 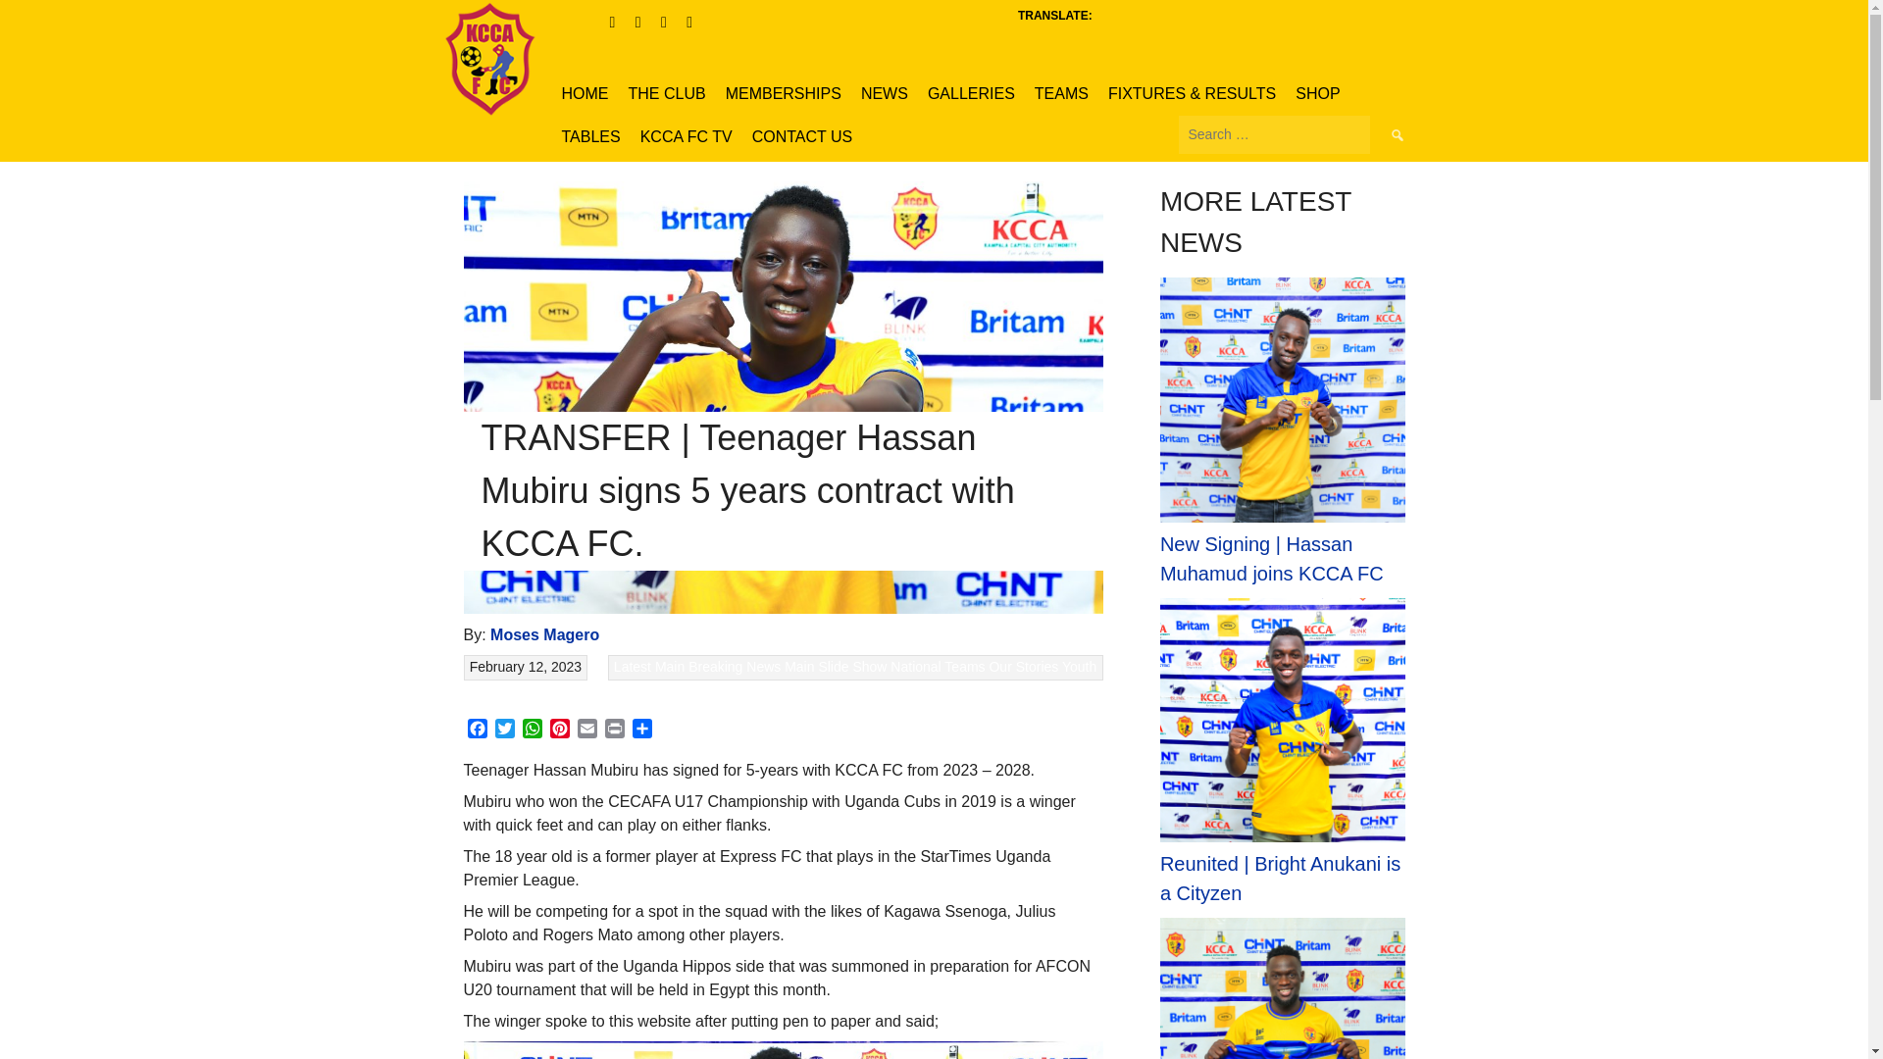 What do you see at coordinates (1061, 94) in the screenshot?
I see `TEAMS` at bounding box center [1061, 94].